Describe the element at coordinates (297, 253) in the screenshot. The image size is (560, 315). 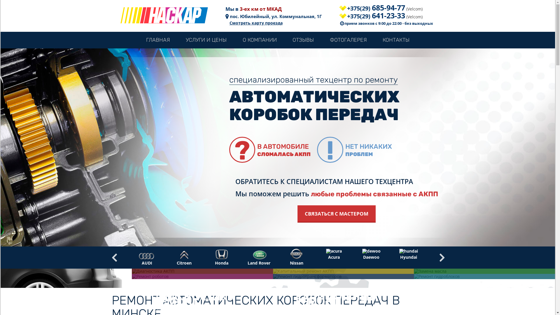
I see `Nissan` at that location.